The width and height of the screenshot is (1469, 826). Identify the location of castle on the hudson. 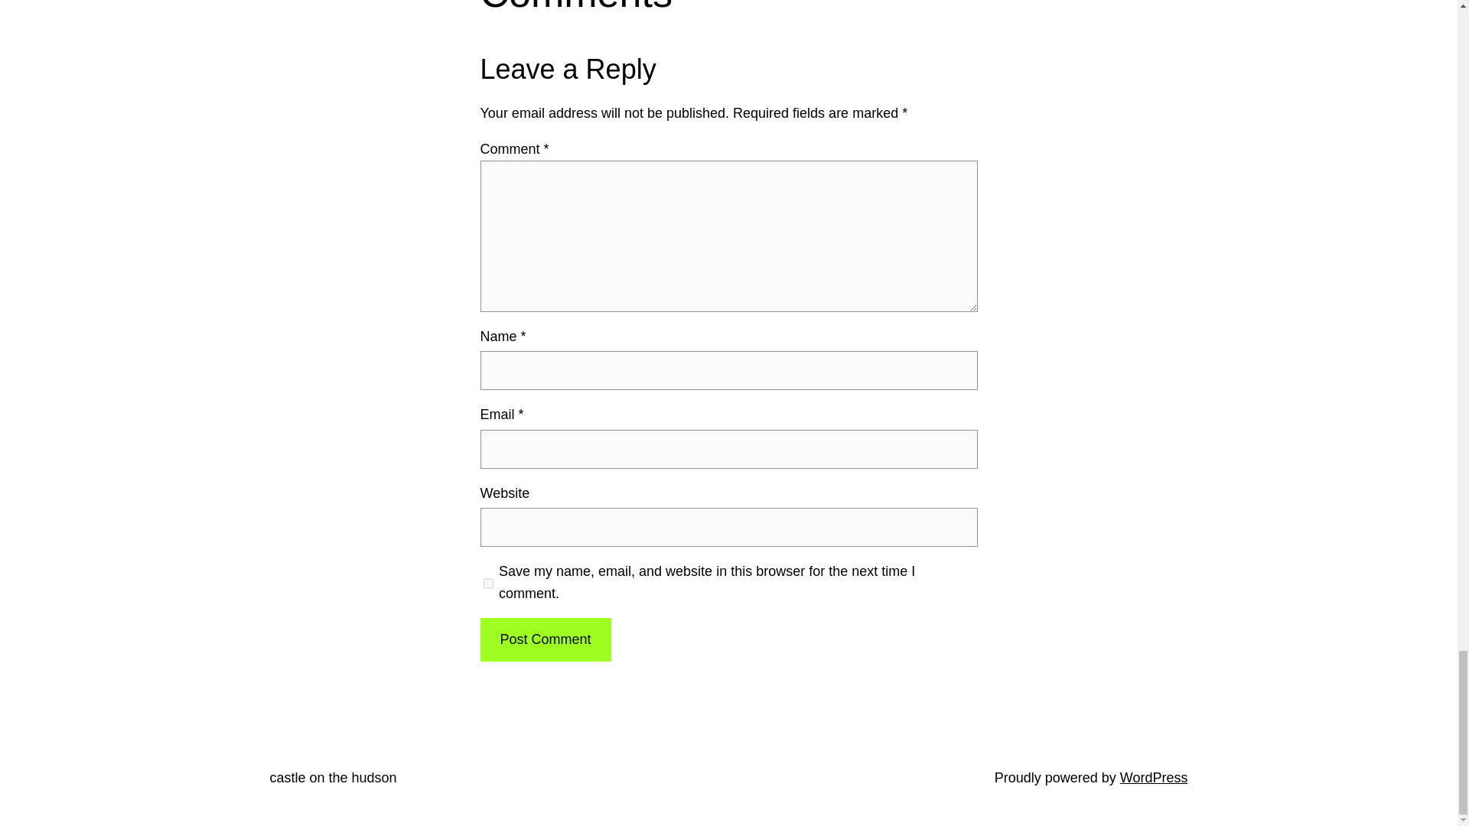
(332, 777).